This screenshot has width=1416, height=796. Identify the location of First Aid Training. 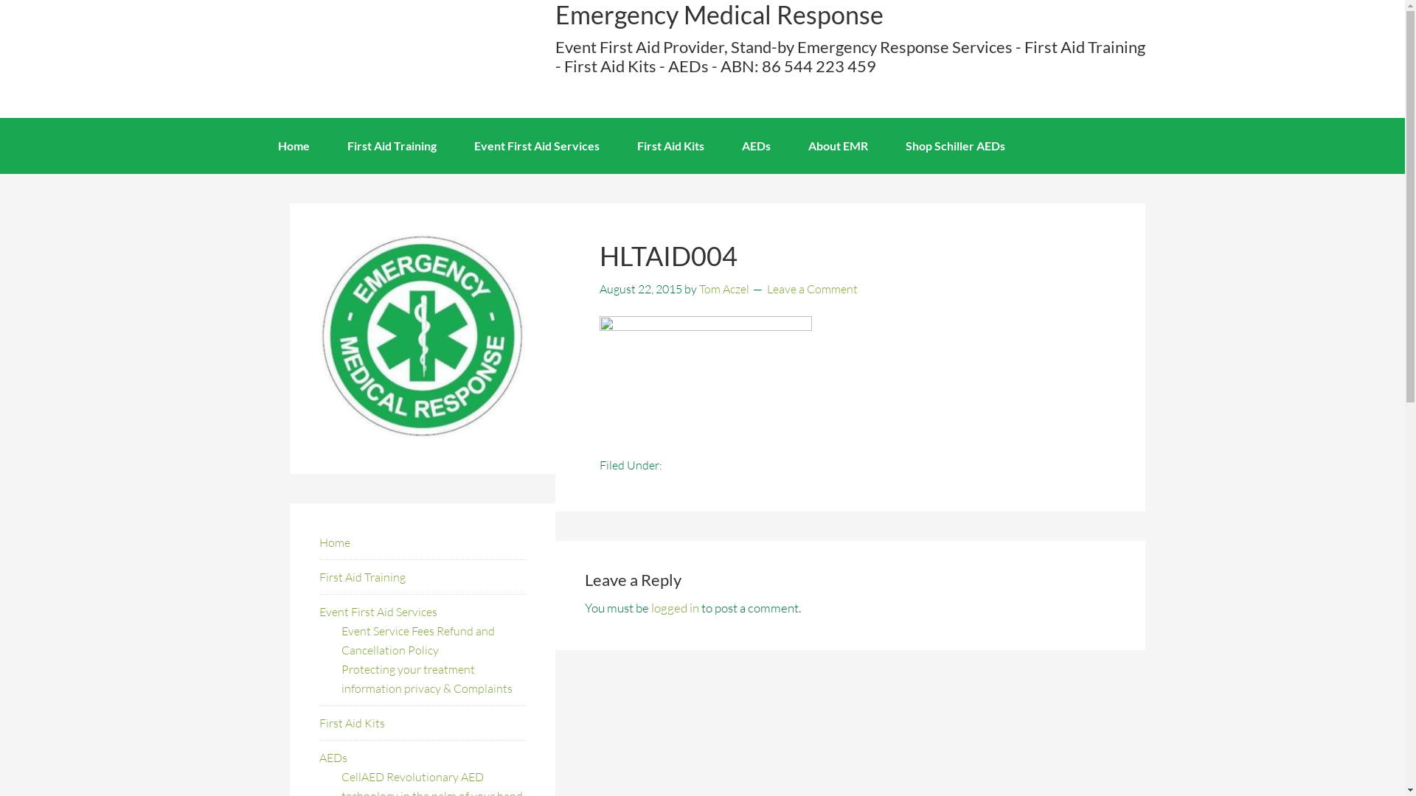
(391, 146).